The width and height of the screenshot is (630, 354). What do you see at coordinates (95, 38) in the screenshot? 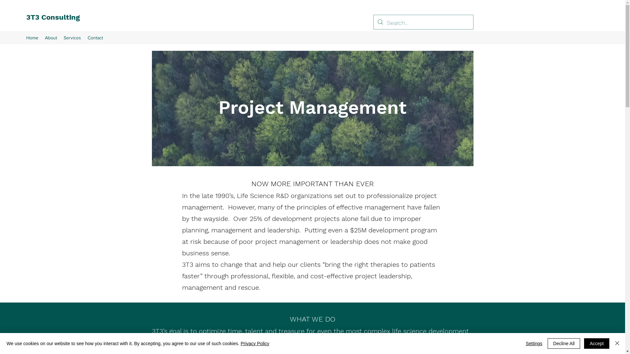
I see `Contact` at bounding box center [95, 38].